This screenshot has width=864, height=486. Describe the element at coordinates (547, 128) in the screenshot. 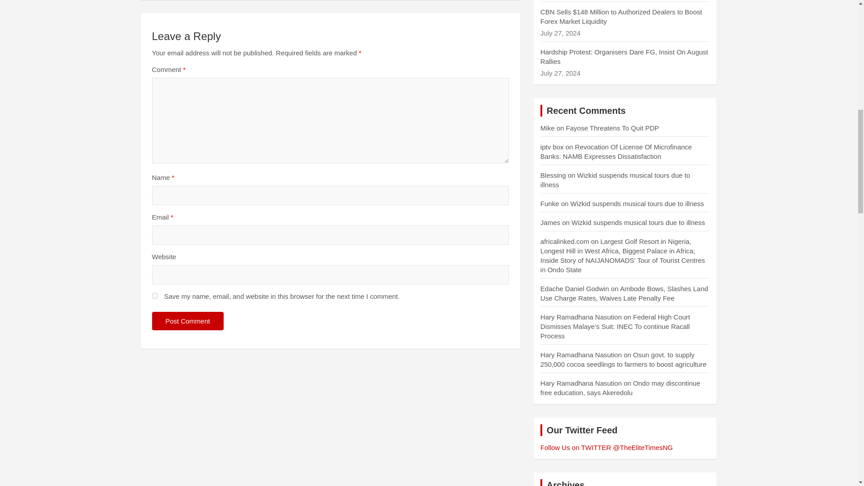

I see `Mike` at that location.